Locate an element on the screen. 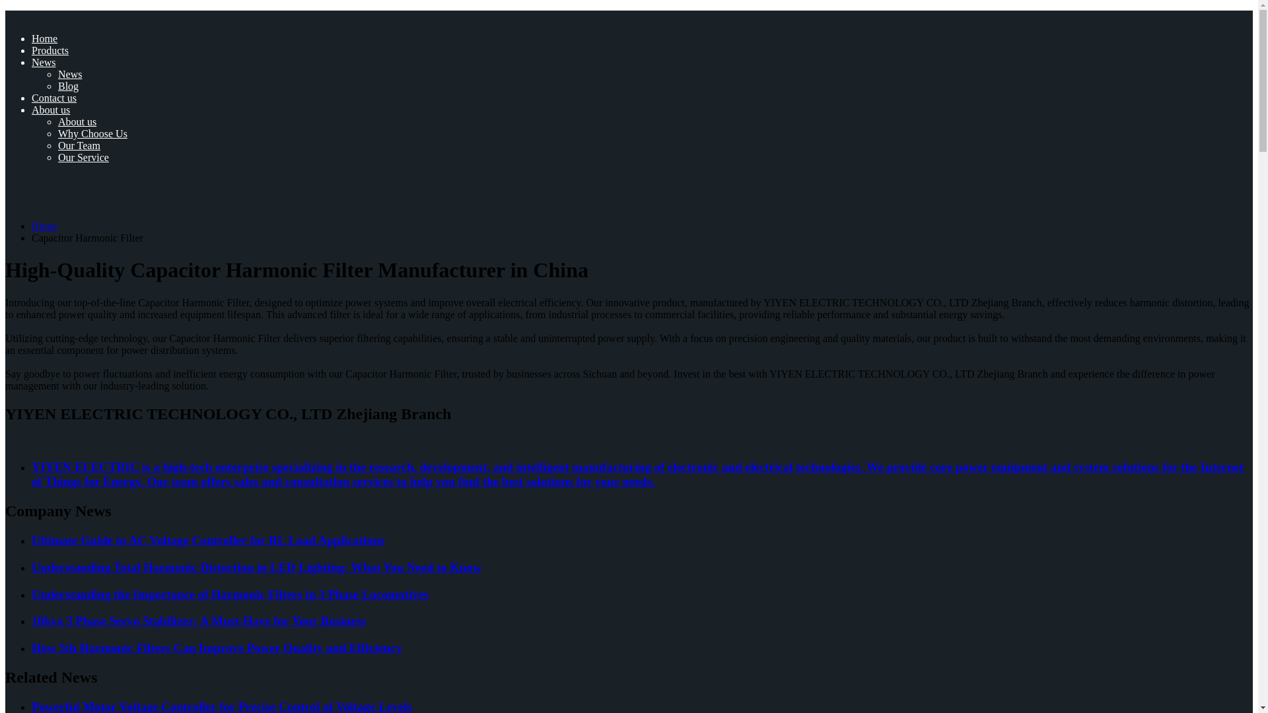  Our Service is located at coordinates (83, 157).